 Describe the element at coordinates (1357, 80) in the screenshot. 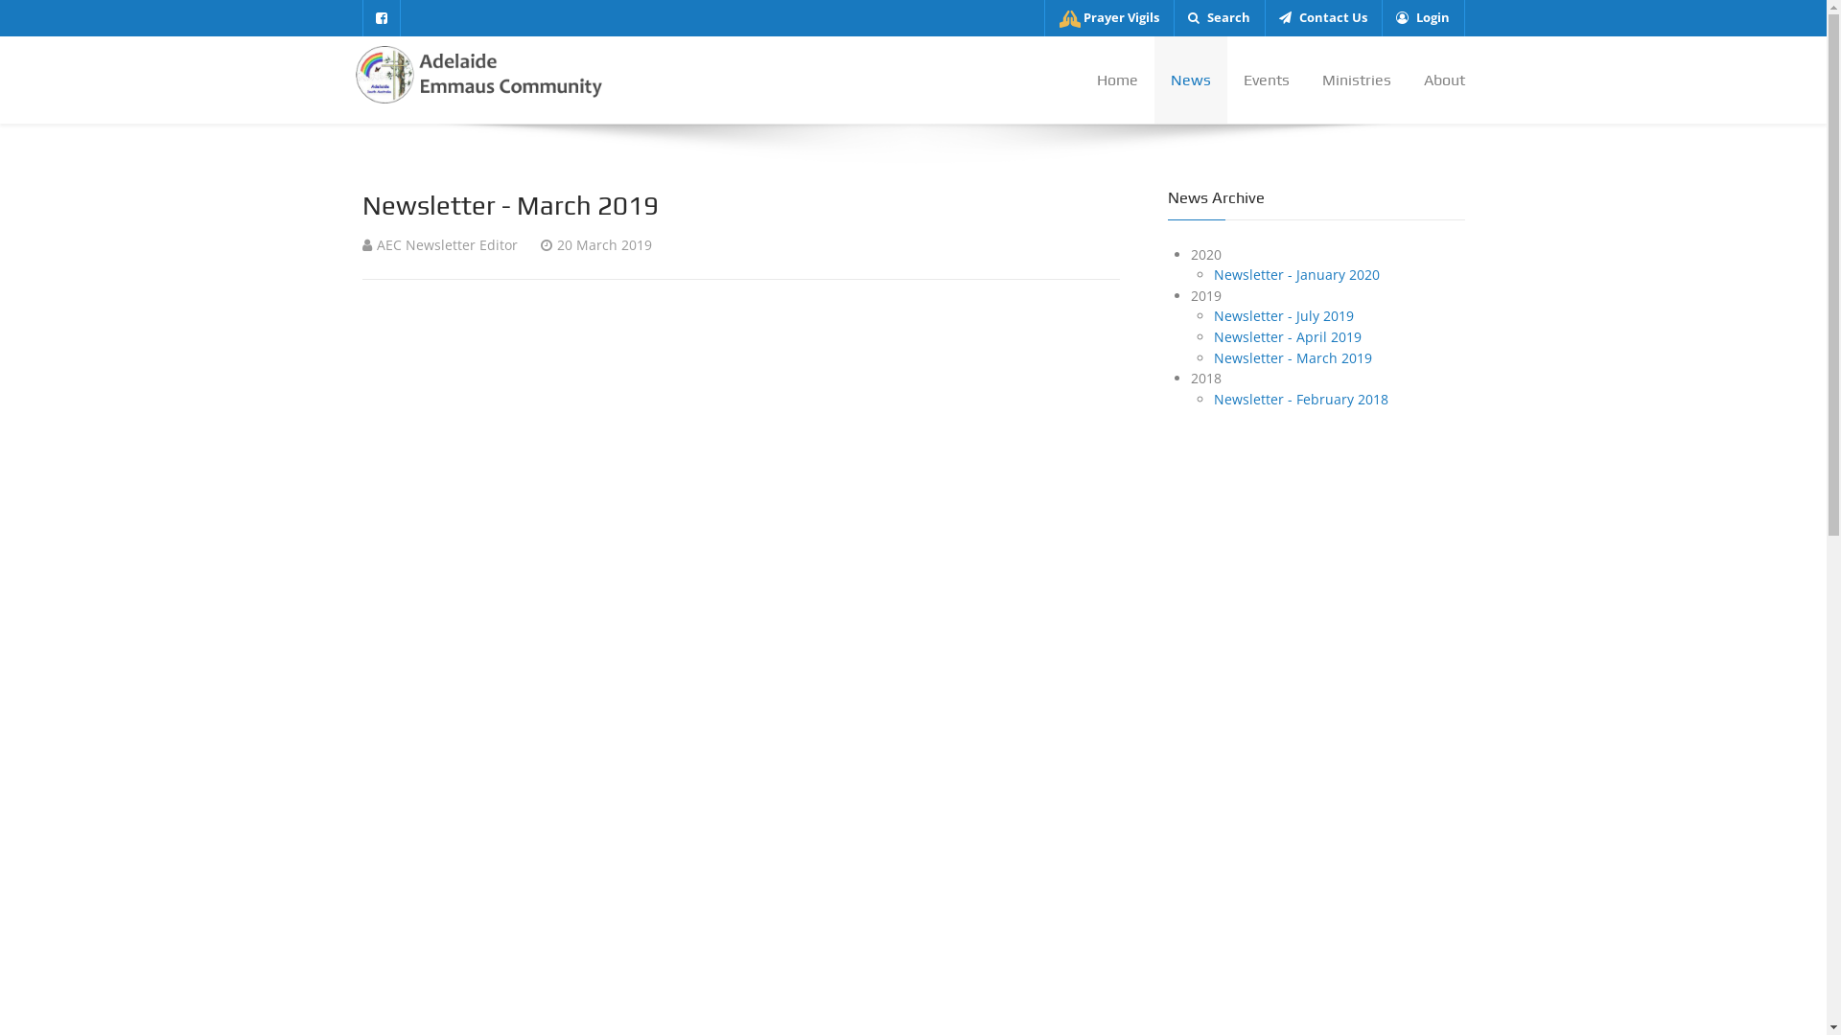

I see `Ministries` at that location.